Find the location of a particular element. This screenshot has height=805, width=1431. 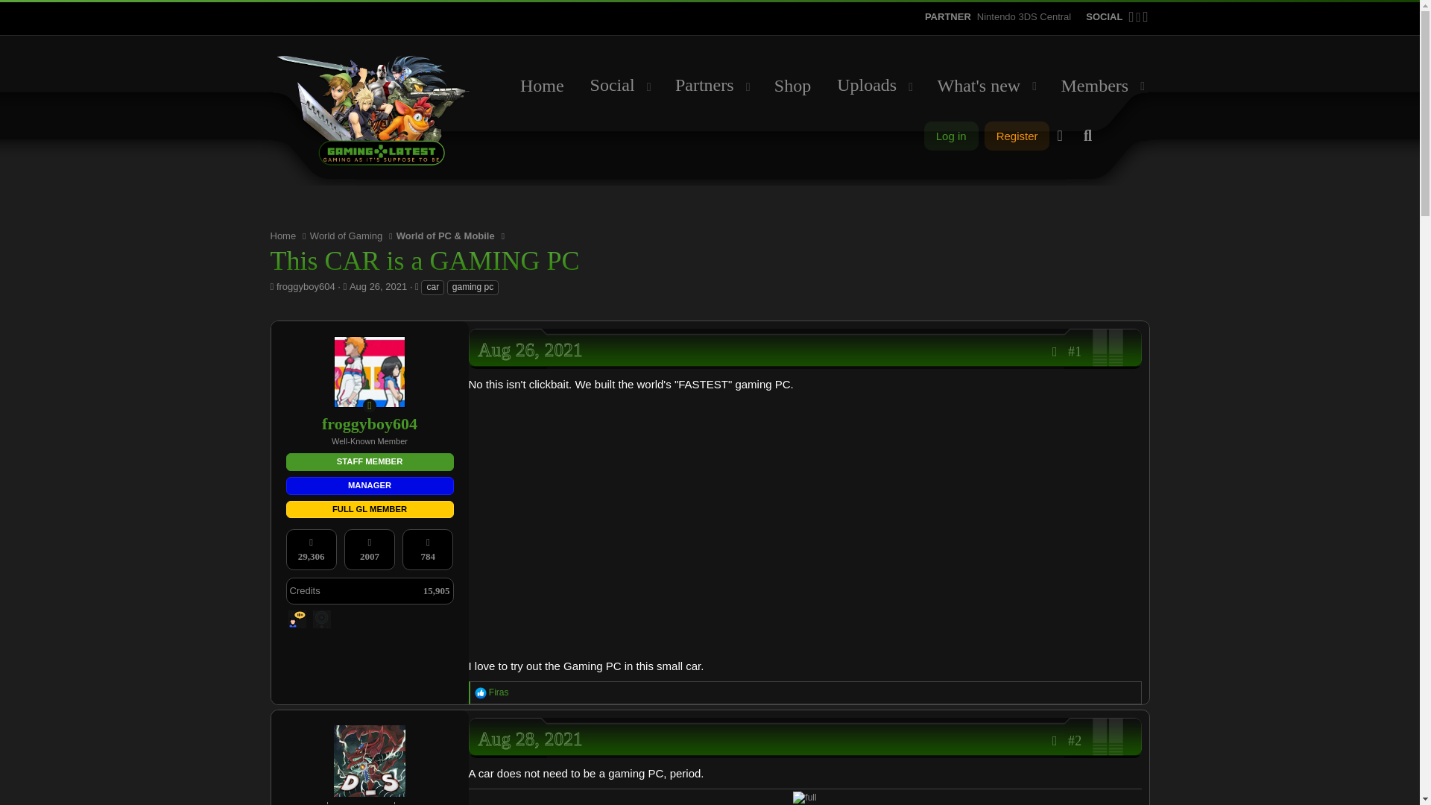

Unlock full profile styling is located at coordinates (835, 85).